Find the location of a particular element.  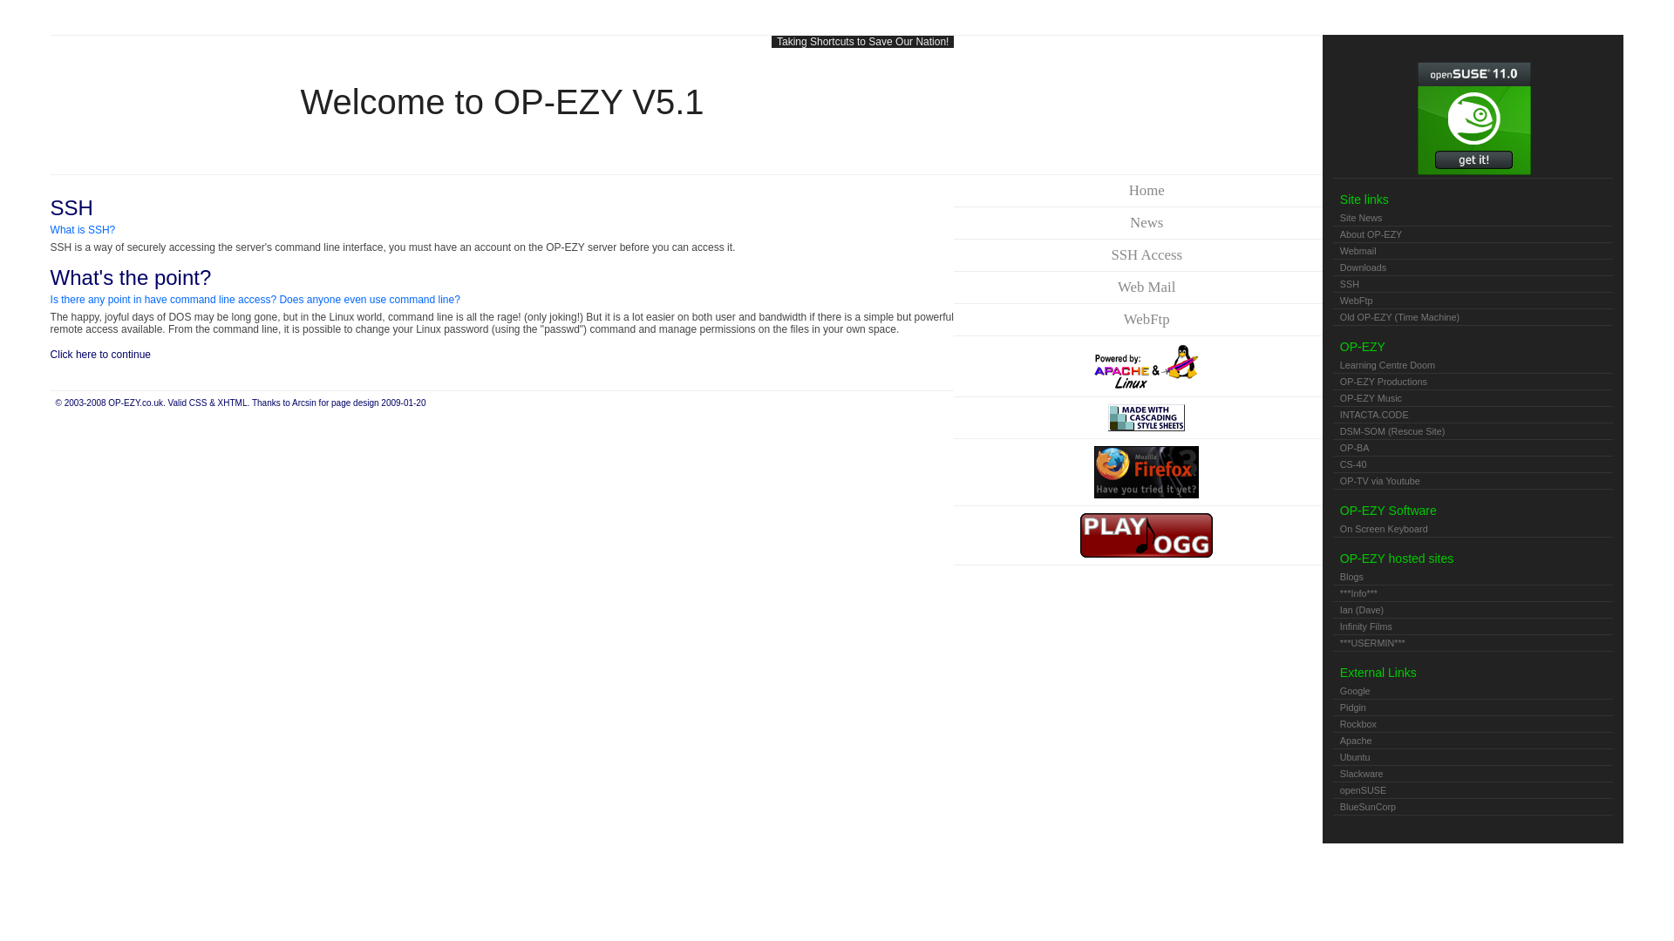

Slackware is located at coordinates (1473, 774).